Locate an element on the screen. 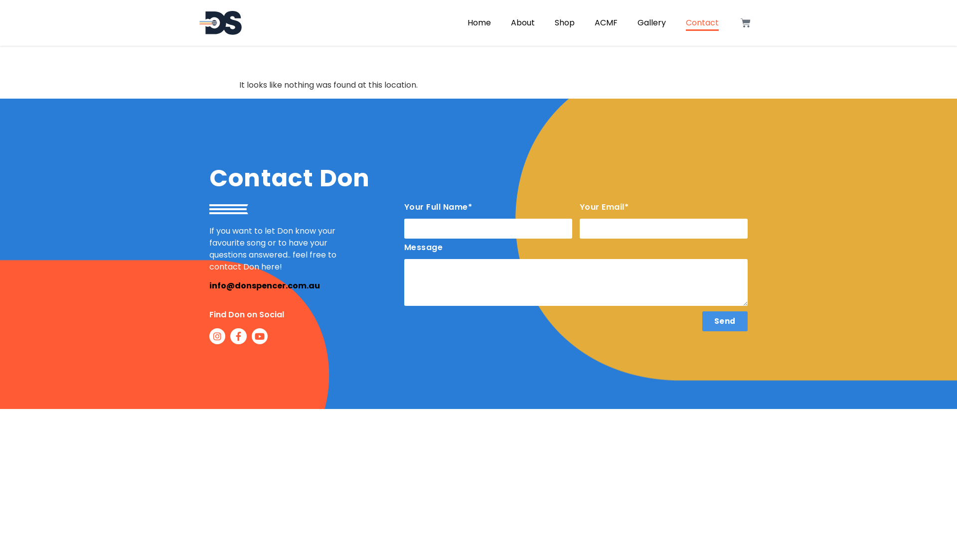  Shop is located at coordinates (565, 23).